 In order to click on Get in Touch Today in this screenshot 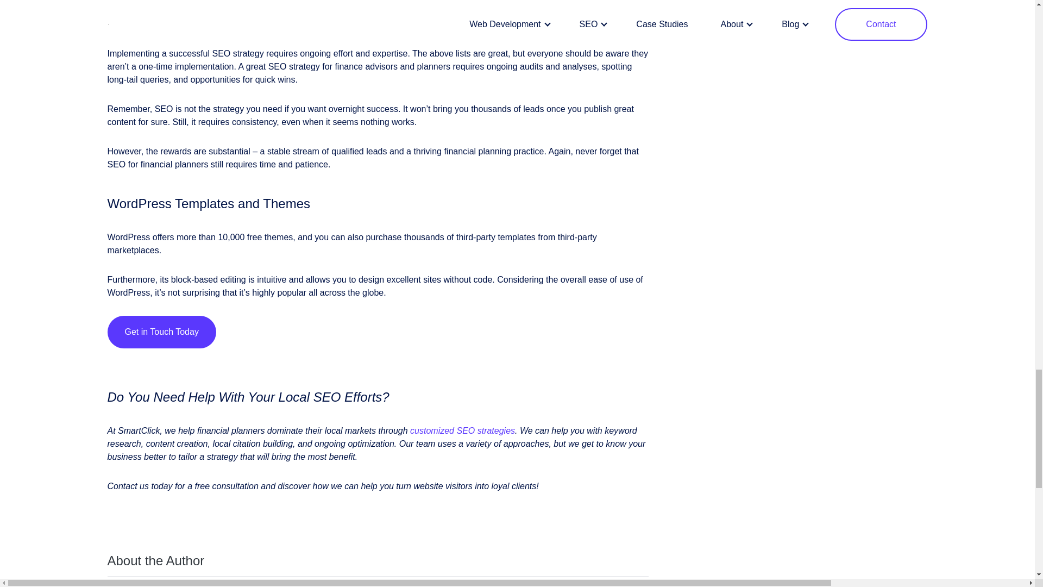, I will do `click(161, 332)`.